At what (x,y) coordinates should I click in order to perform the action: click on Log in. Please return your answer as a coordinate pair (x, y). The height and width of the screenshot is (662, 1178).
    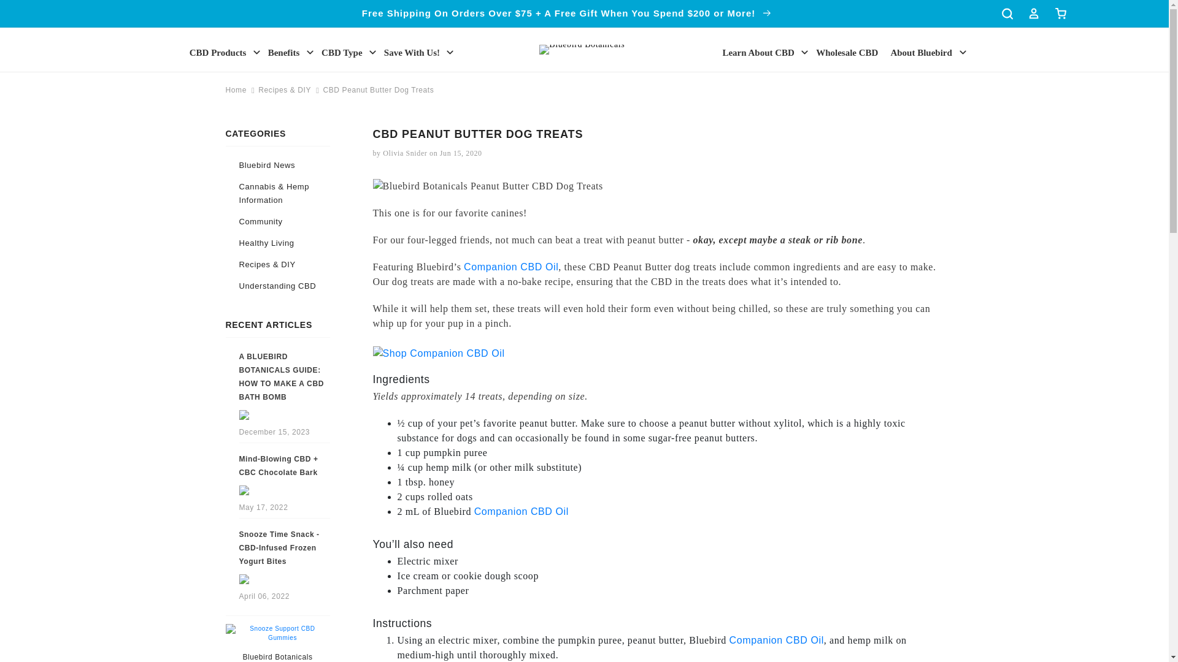
    Looking at the image, I should click on (1033, 13).